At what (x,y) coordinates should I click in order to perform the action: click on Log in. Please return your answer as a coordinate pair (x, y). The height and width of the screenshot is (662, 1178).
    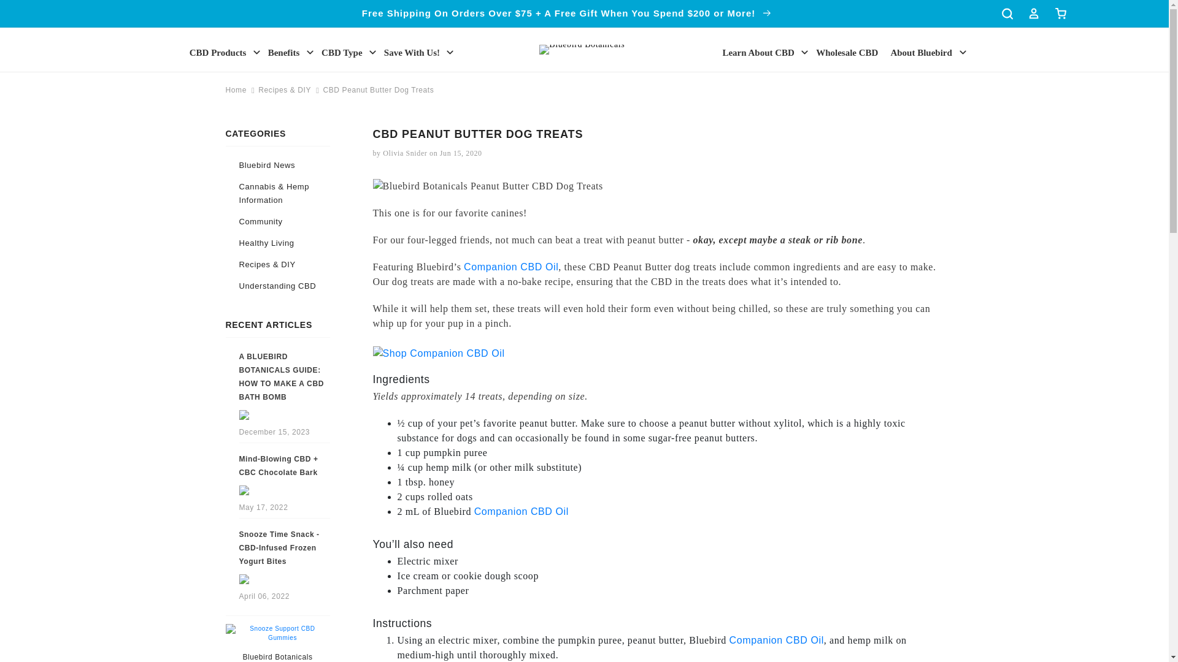
    Looking at the image, I should click on (1033, 13).